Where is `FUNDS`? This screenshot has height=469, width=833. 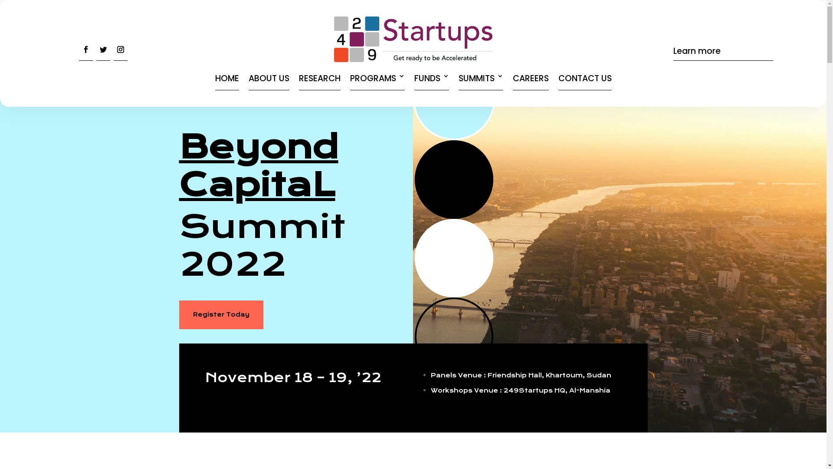
FUNDS is located at coordinates (431, 76).